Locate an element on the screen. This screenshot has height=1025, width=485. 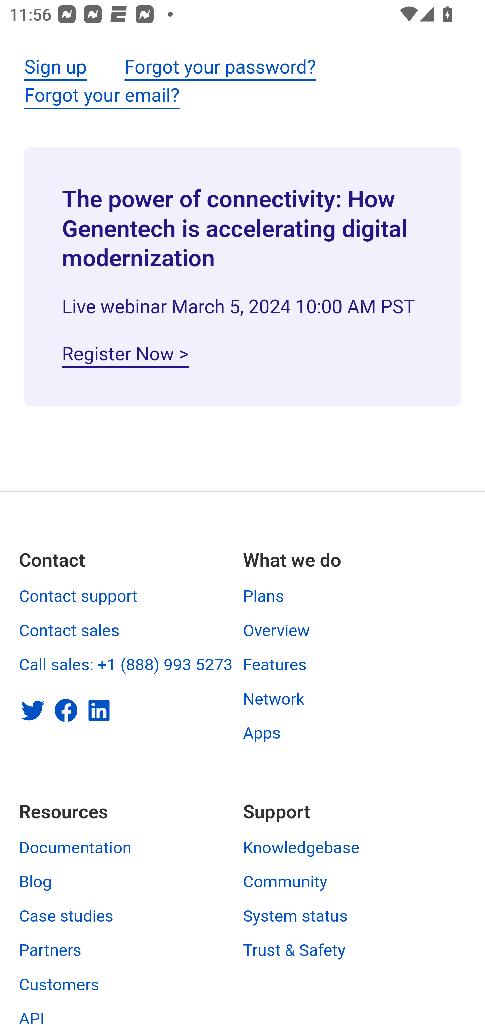
Apps is located at coordinates (262, 733).